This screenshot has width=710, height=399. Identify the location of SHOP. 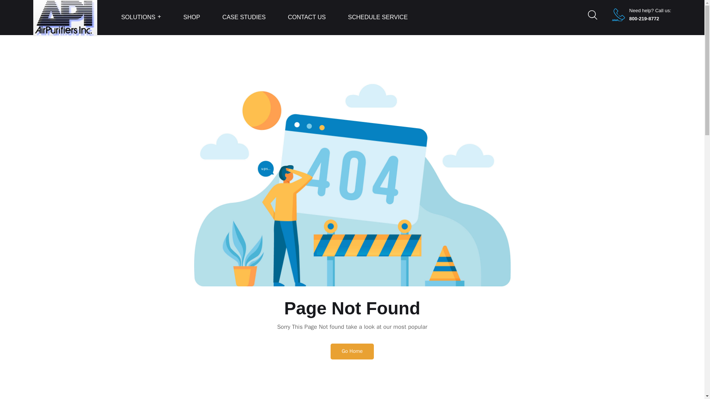
(192, 17).